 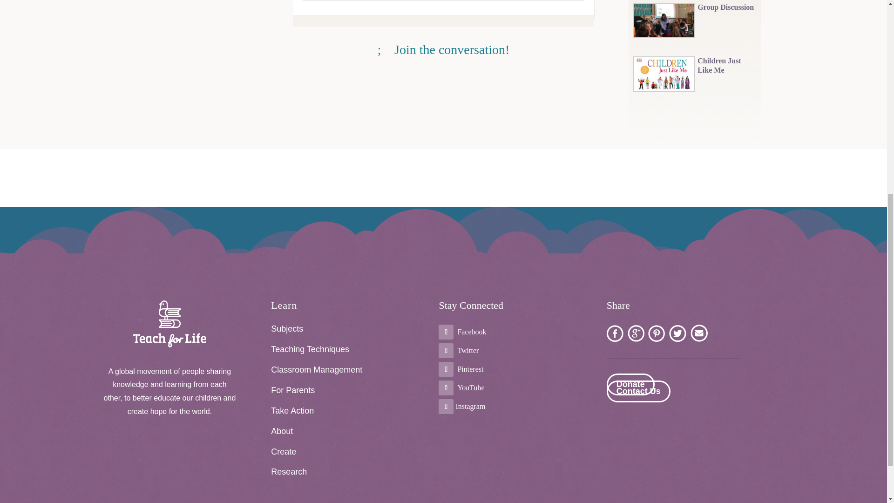 I want to click on Join the conversation!, so click(x=443, y=49).